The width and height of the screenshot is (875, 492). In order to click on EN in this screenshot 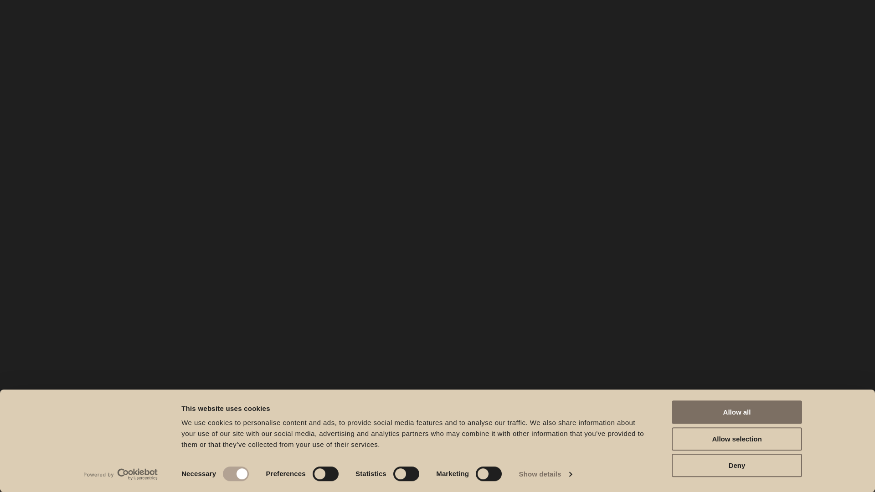, I will do `click(715, 21)`.